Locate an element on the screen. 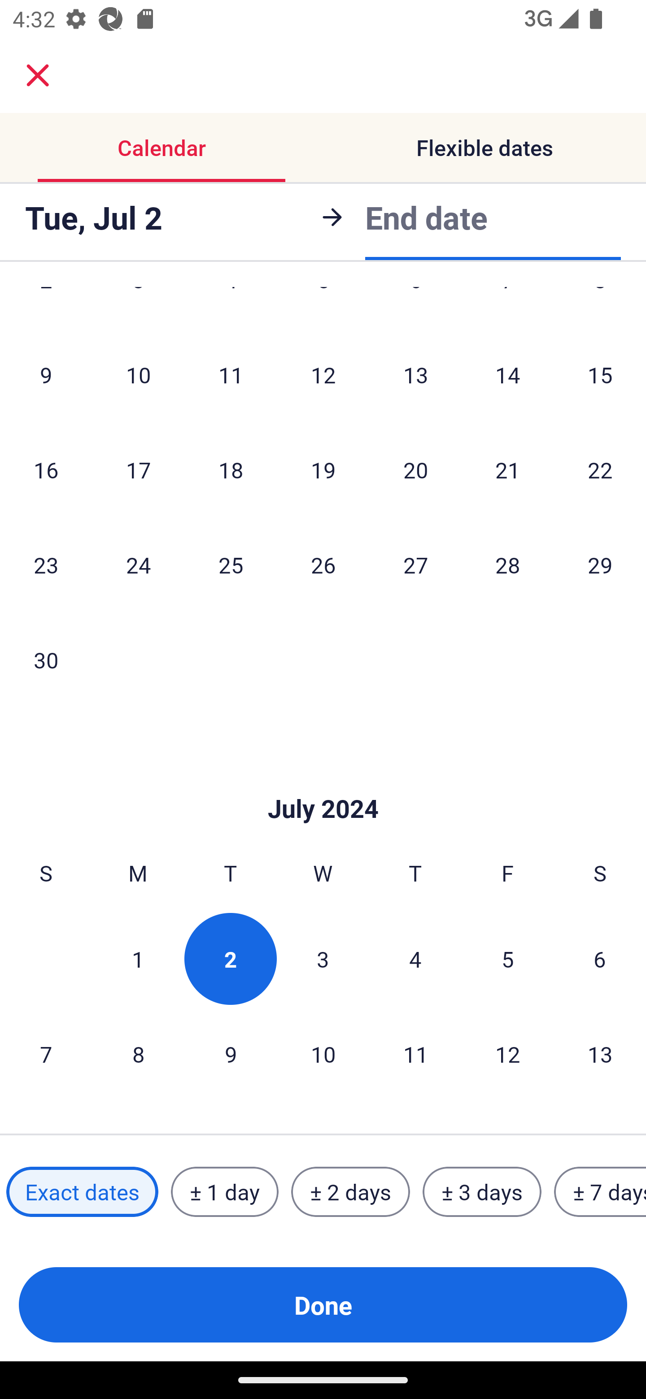 This screenshot has width=646, height=1399. 29 Saturday, June 29, 2024 is located at coordinates (600, 565).